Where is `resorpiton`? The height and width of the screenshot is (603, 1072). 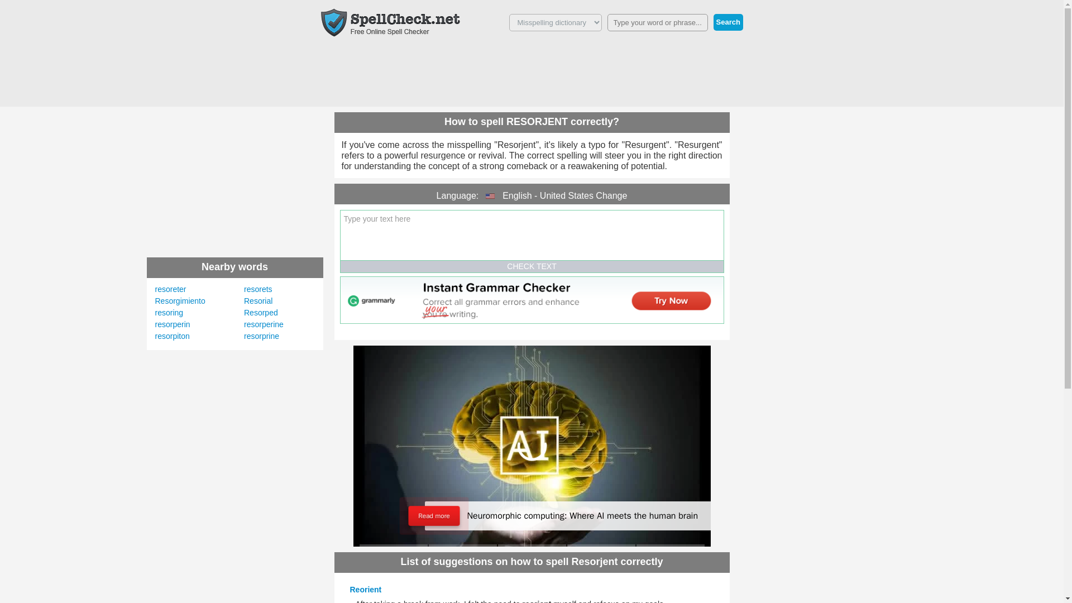 resorpiton is located at coordinates (172, 336).